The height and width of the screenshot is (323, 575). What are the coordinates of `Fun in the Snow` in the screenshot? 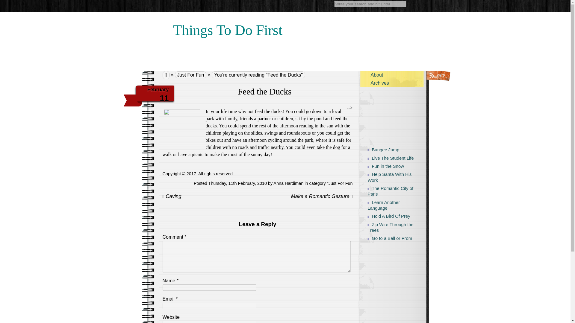 It's located at (389, 166).